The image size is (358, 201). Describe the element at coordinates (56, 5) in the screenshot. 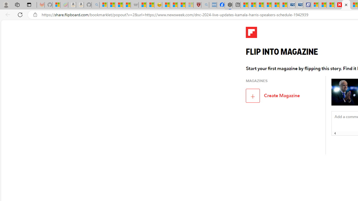

I see `Microsoft-Report a Concern to Bing` at that location.